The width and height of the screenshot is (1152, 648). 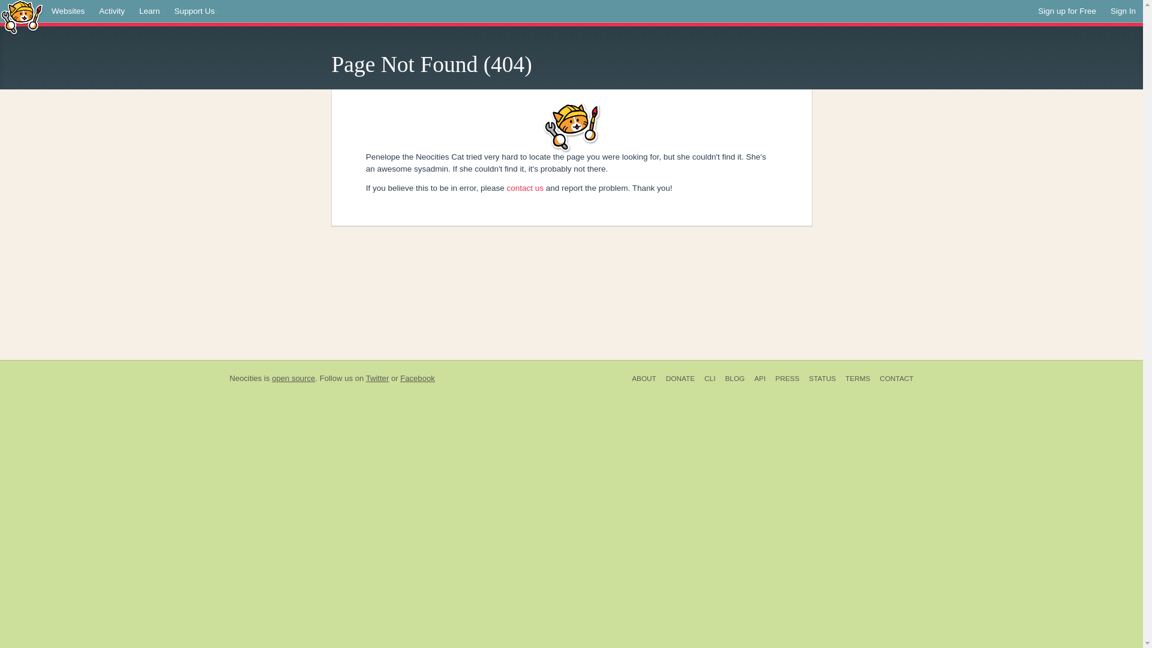 I want to click on BLOG, so click(x=734, y=379).